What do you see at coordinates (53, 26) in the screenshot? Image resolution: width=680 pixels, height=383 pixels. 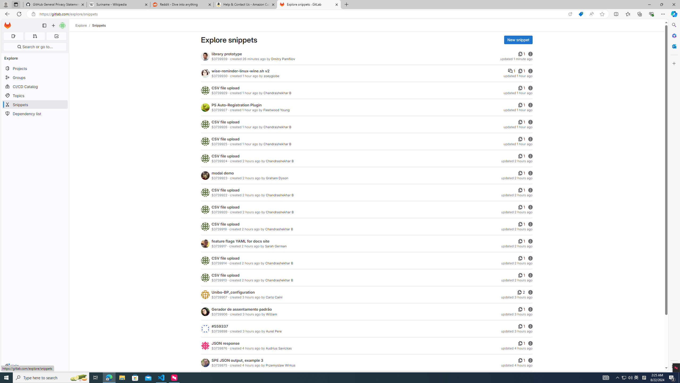 I see `Create new...` at bounding box center [53, 26].